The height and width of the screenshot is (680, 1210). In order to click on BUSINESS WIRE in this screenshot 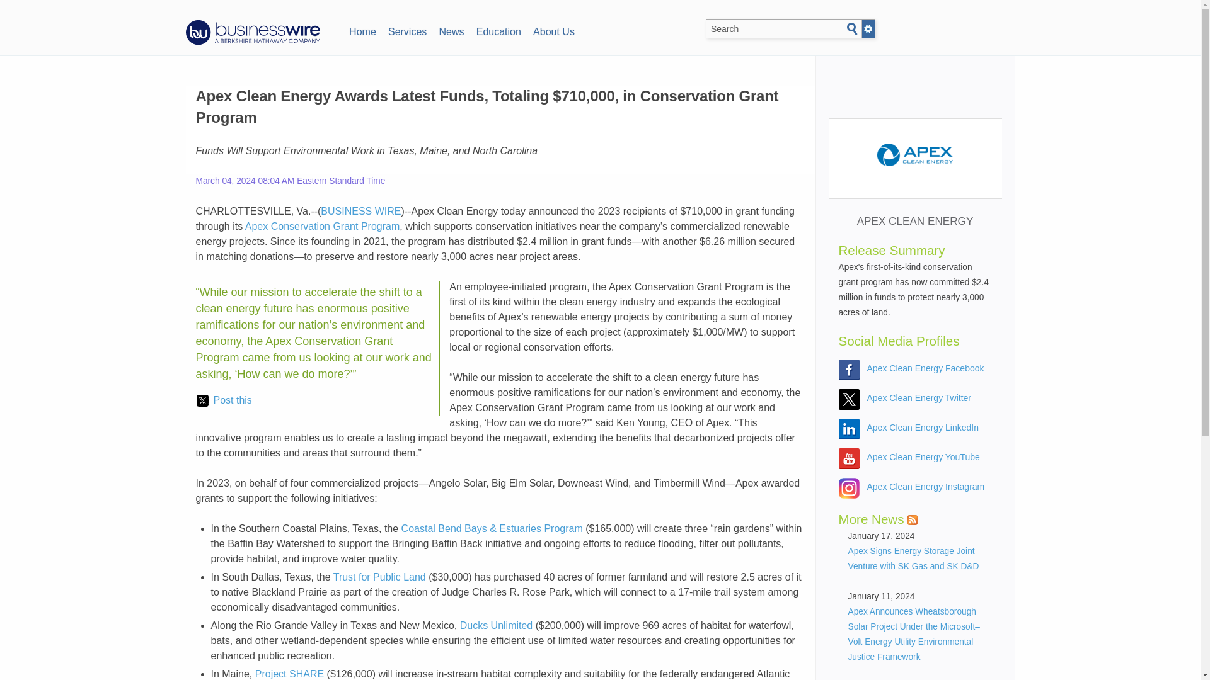, I will do `click(360, 212)`.